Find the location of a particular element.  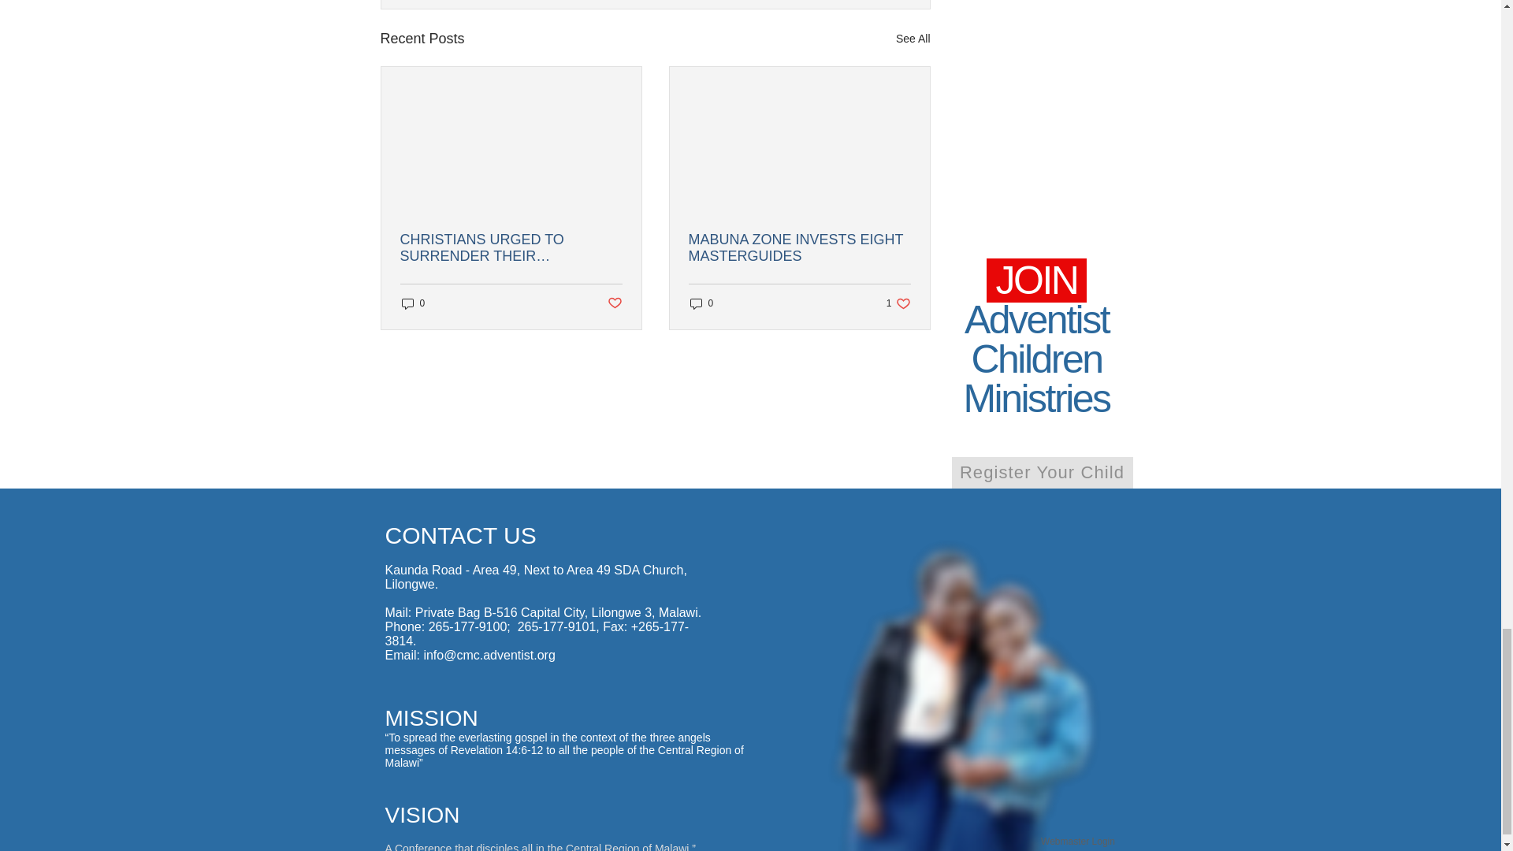

CHRISTIANS URGED TO SURRENDER THEIR CHALLENGES TO GOD is located at coordinates (614, 303).